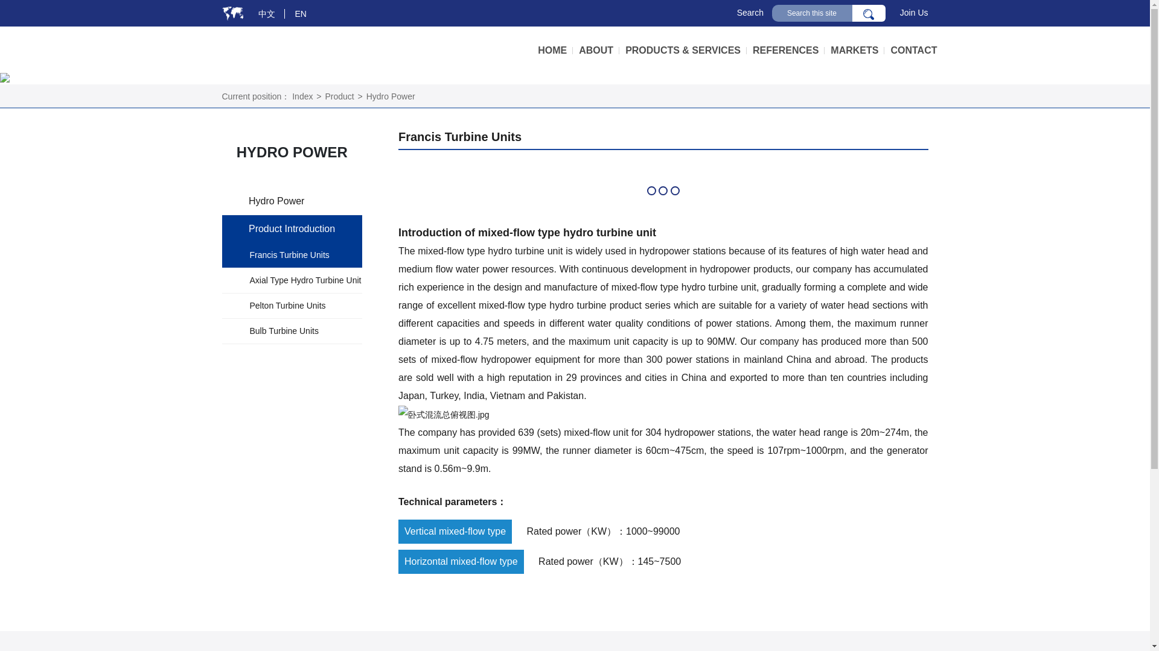  What do you see at coordinates (301, 13) in the screenshot?
I see `EN` at bounding box center [301, 13].